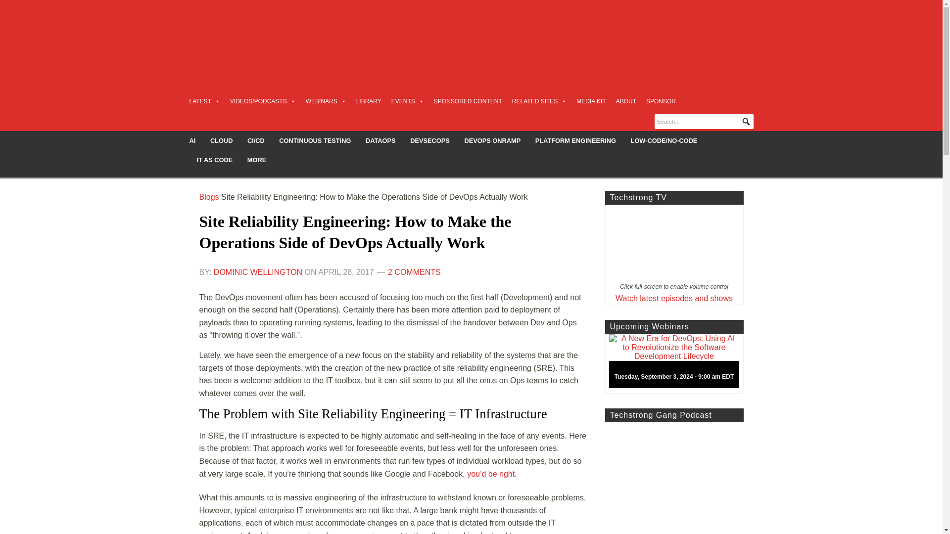 This screenshot has height=534, width=950. I want to click on LIBRARY, so click(369, 101).